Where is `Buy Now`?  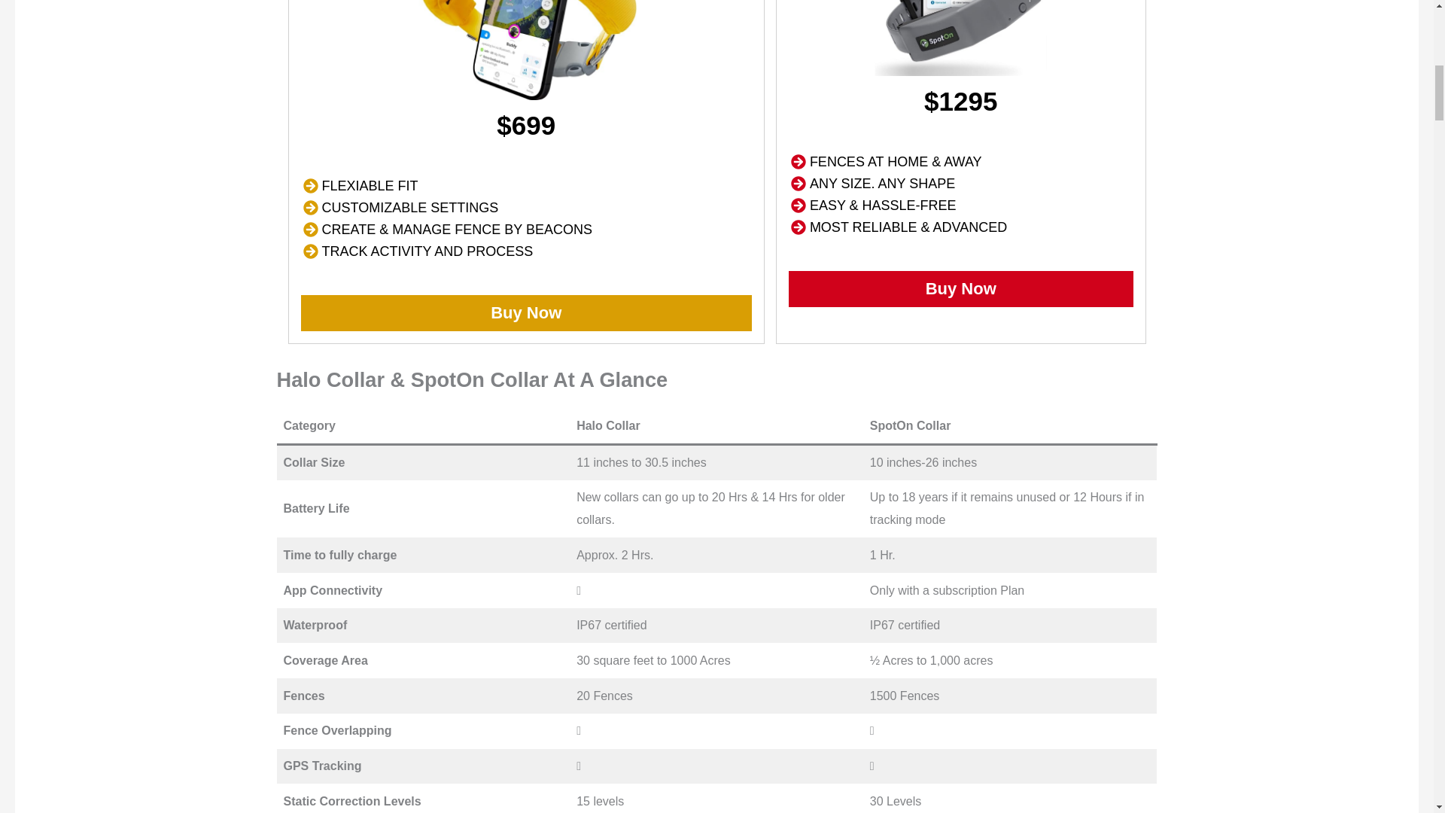 Buy Now is located at coordinates (525, 313).